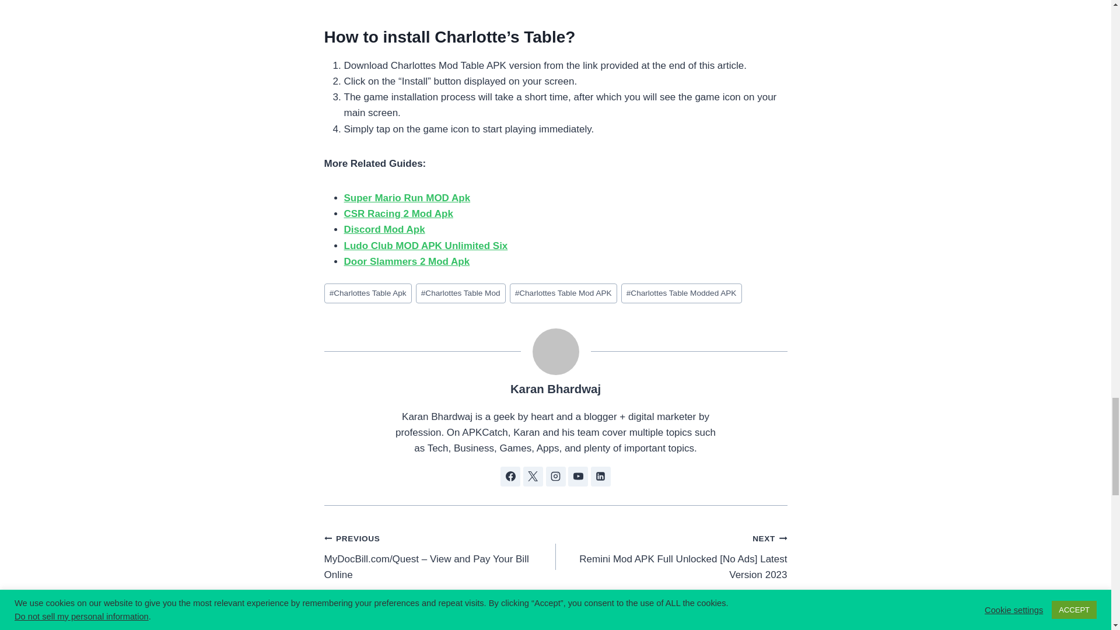 The height and width of the screenshot is (630, 1120). Describe the element at coordinates (563, 293) in the screenshot. I see `Charlottes Table Mod APK` at that location.